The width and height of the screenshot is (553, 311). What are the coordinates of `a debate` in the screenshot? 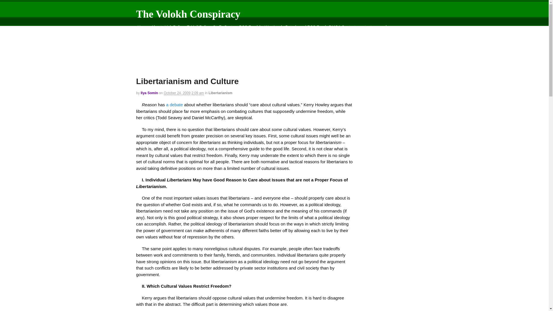 It's located at (175, 105).